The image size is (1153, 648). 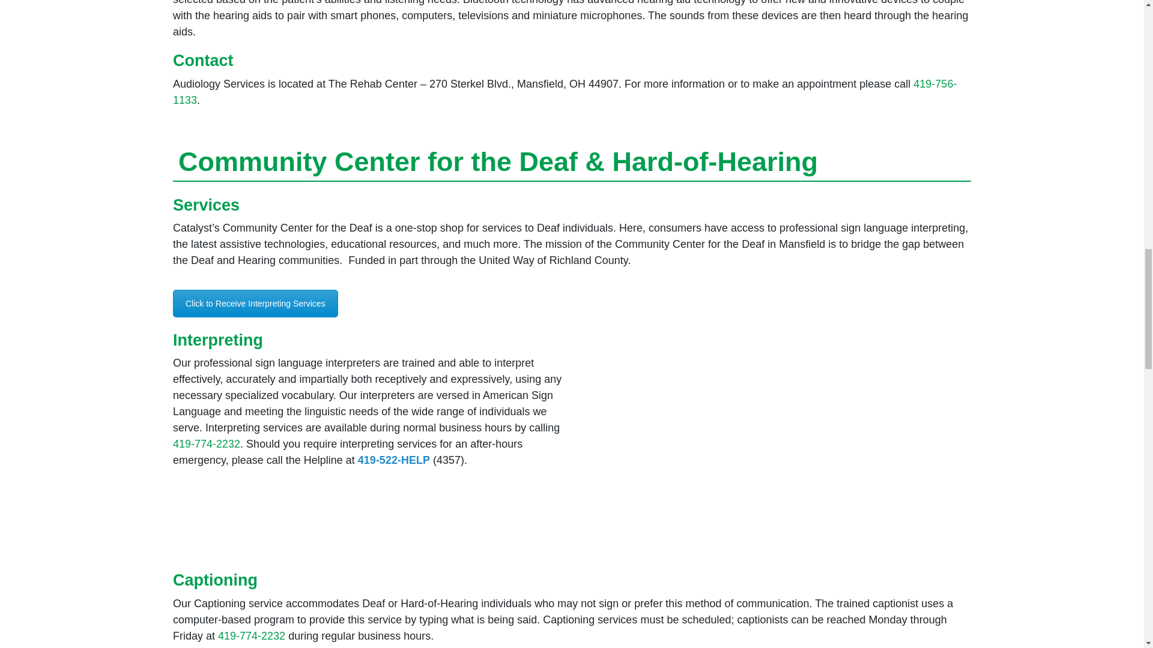 I want to click on Click to Receive Interpreting Services, so click(x=255, y=304).